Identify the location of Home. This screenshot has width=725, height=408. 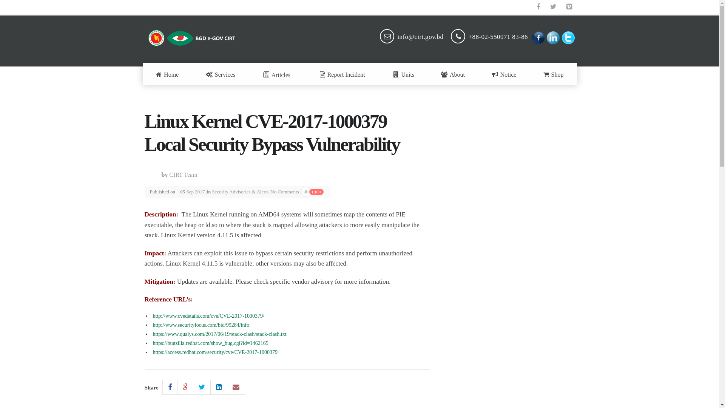
(167, 74).